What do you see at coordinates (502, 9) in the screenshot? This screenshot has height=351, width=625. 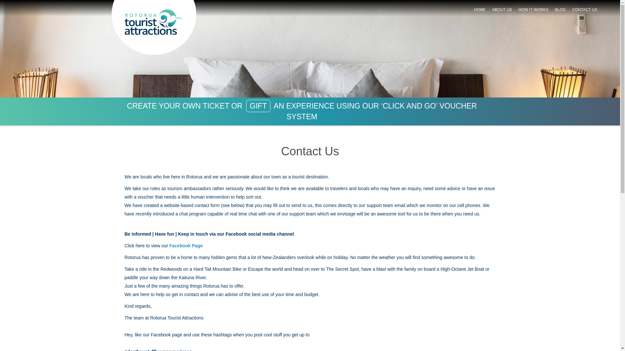 I see `ABOUT US` at bounding box center [502, 9].